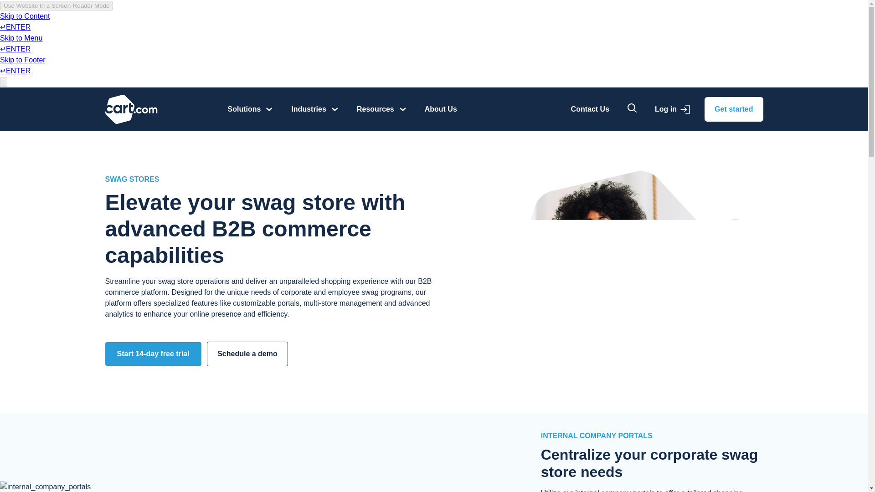 Image resolution: width=875 pixels, height=492 pixels. Describe the element at coordinates (250, 109) in the screenshot. I see `Solutions` at that location.